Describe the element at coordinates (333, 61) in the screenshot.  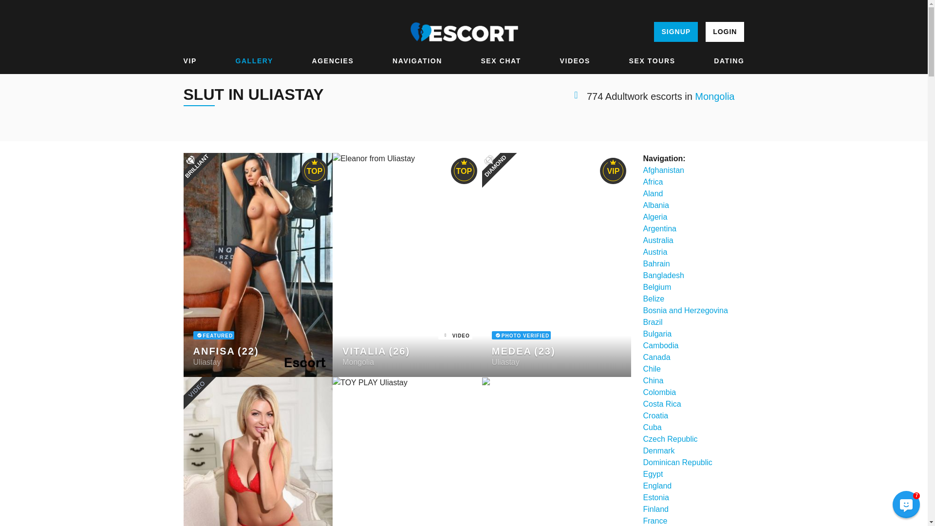
I see `AGENCIES` at that location.